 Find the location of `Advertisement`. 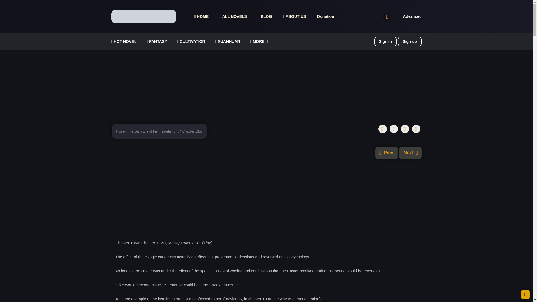

Advertisement is located at coordinates (266, 84).